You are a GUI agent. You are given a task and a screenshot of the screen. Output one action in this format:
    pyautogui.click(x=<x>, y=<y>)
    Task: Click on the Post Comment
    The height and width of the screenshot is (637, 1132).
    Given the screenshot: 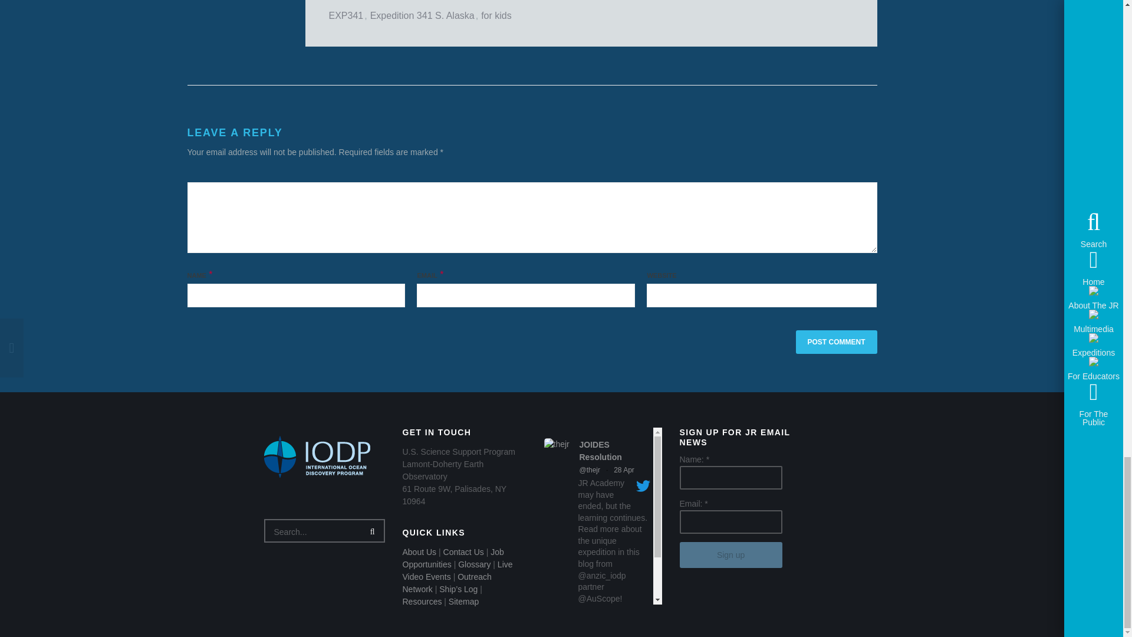 What is the action you would take?
    pyautogui.click(x=836, y=342)
    